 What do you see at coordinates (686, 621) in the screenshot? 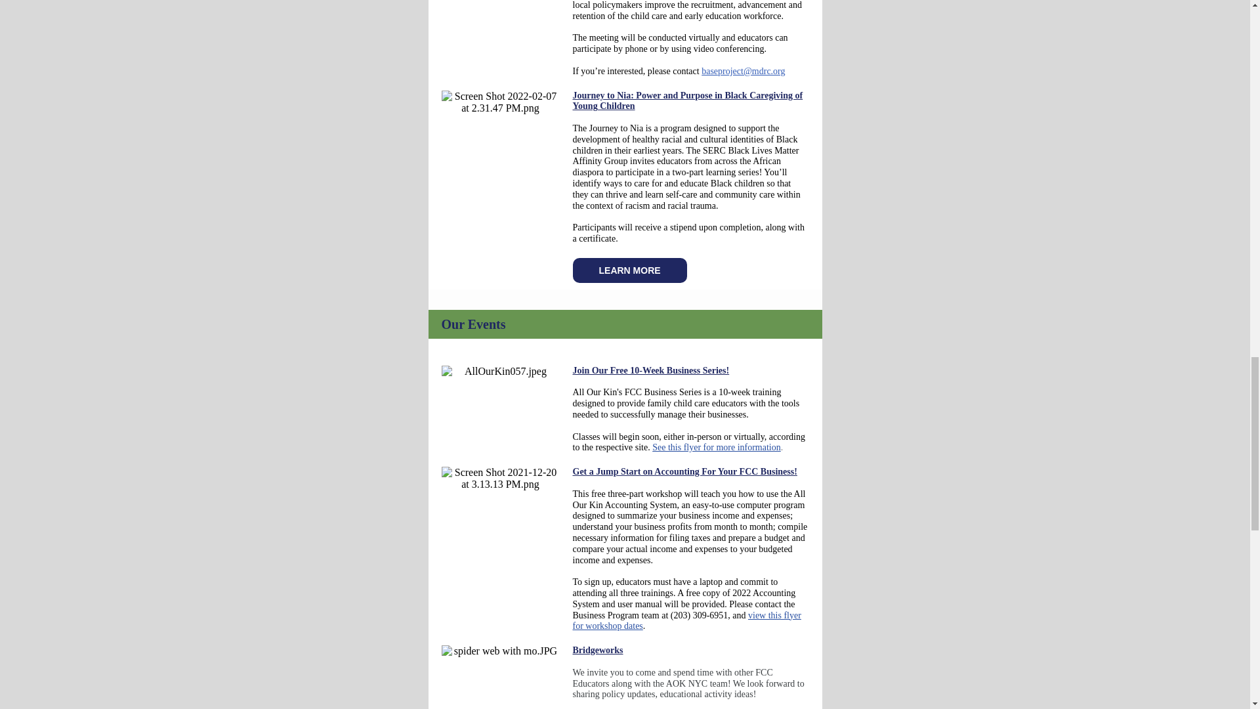
I see `view this flyer for workshop dates` at bounding box center [686, 621].